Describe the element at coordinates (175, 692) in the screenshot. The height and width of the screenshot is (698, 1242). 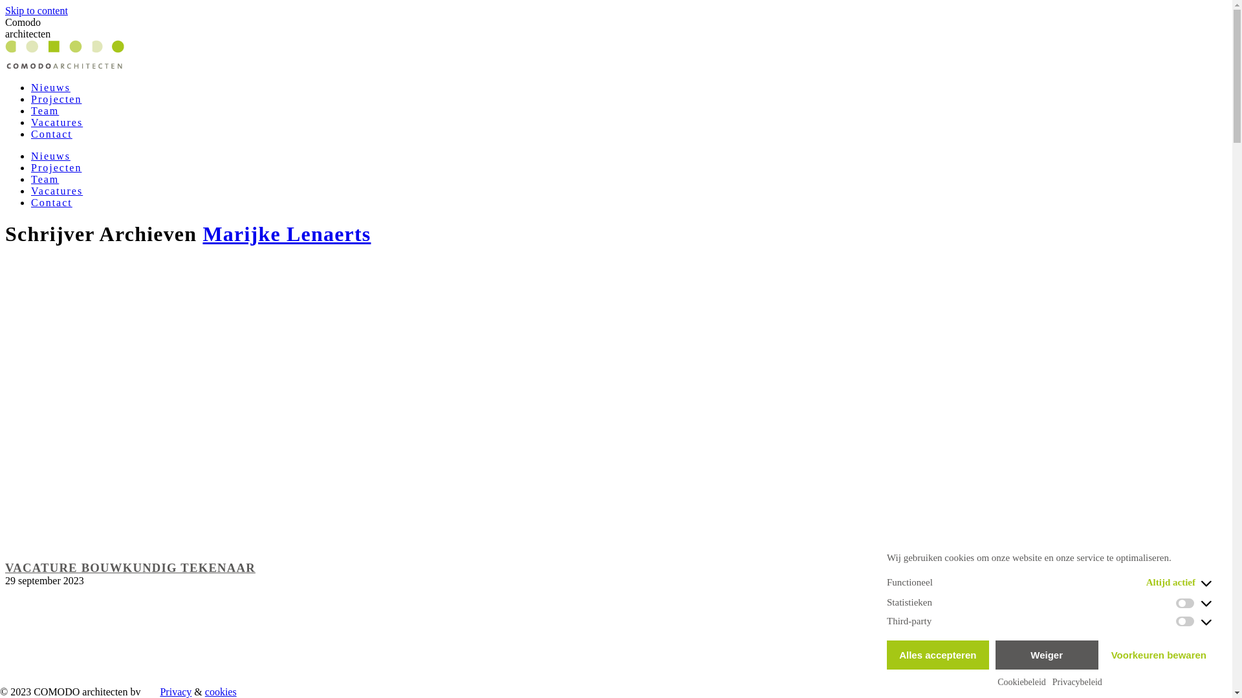
I see `Privacy` at that location.